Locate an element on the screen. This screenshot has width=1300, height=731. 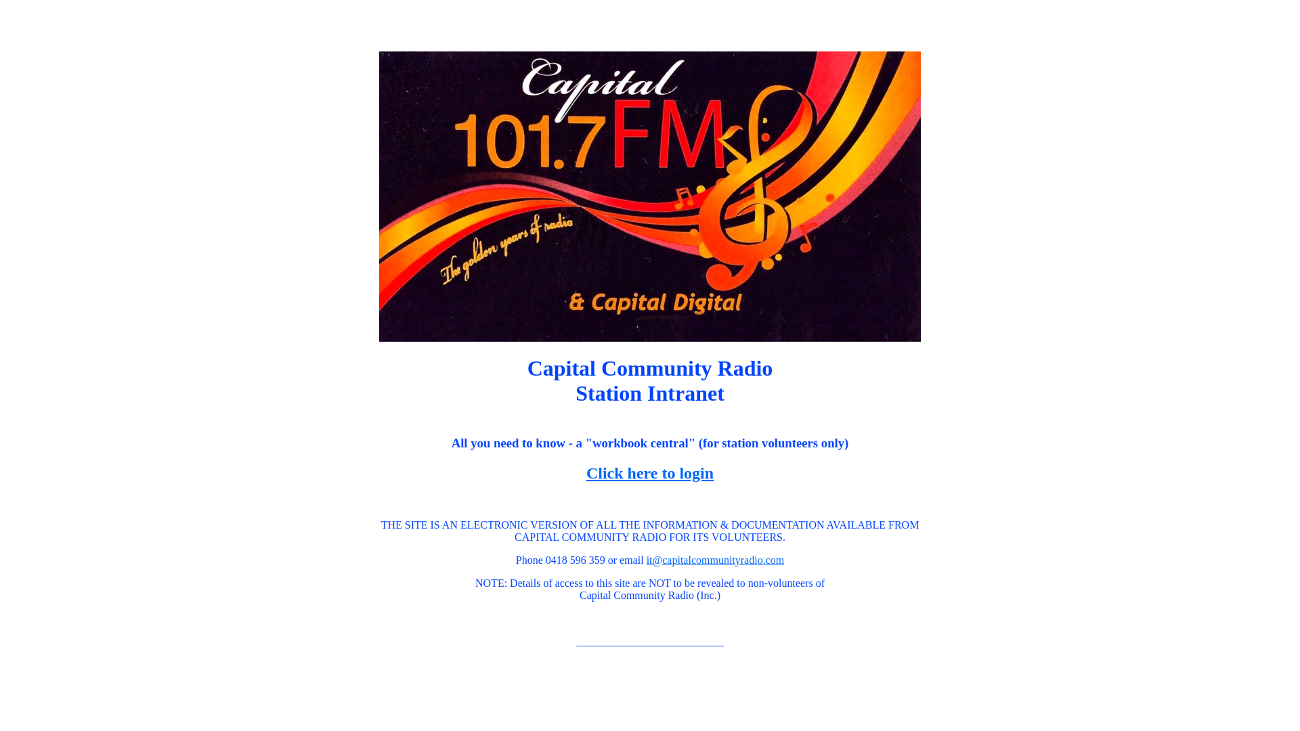
it@capitalcommunityradio.com is located at coordinates (716, 560).